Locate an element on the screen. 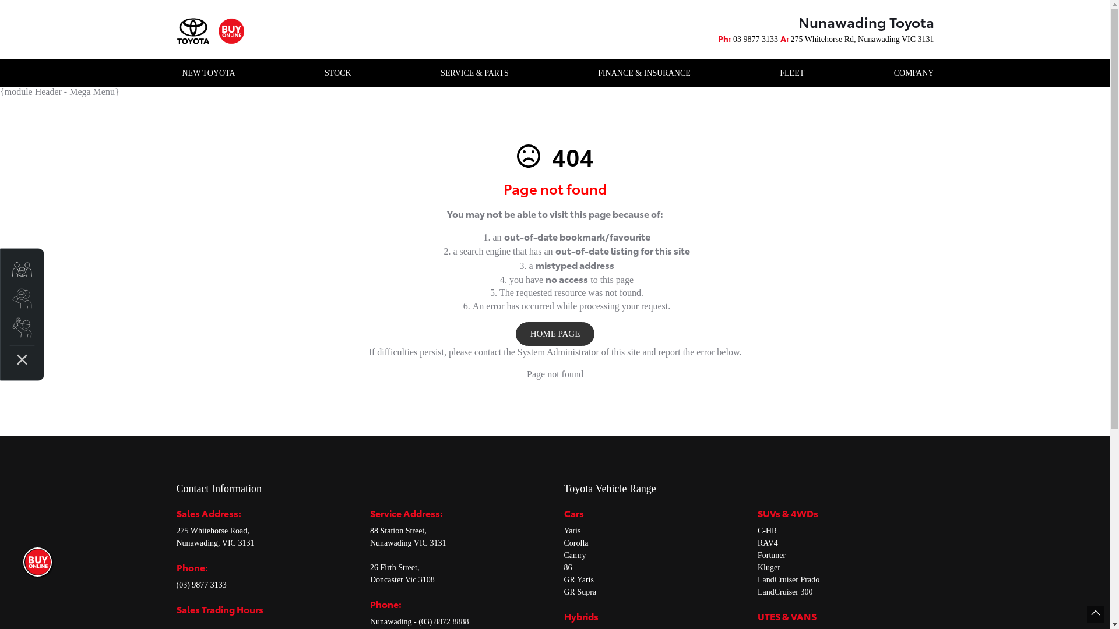  Kluger is located at coordinates (769, 567).